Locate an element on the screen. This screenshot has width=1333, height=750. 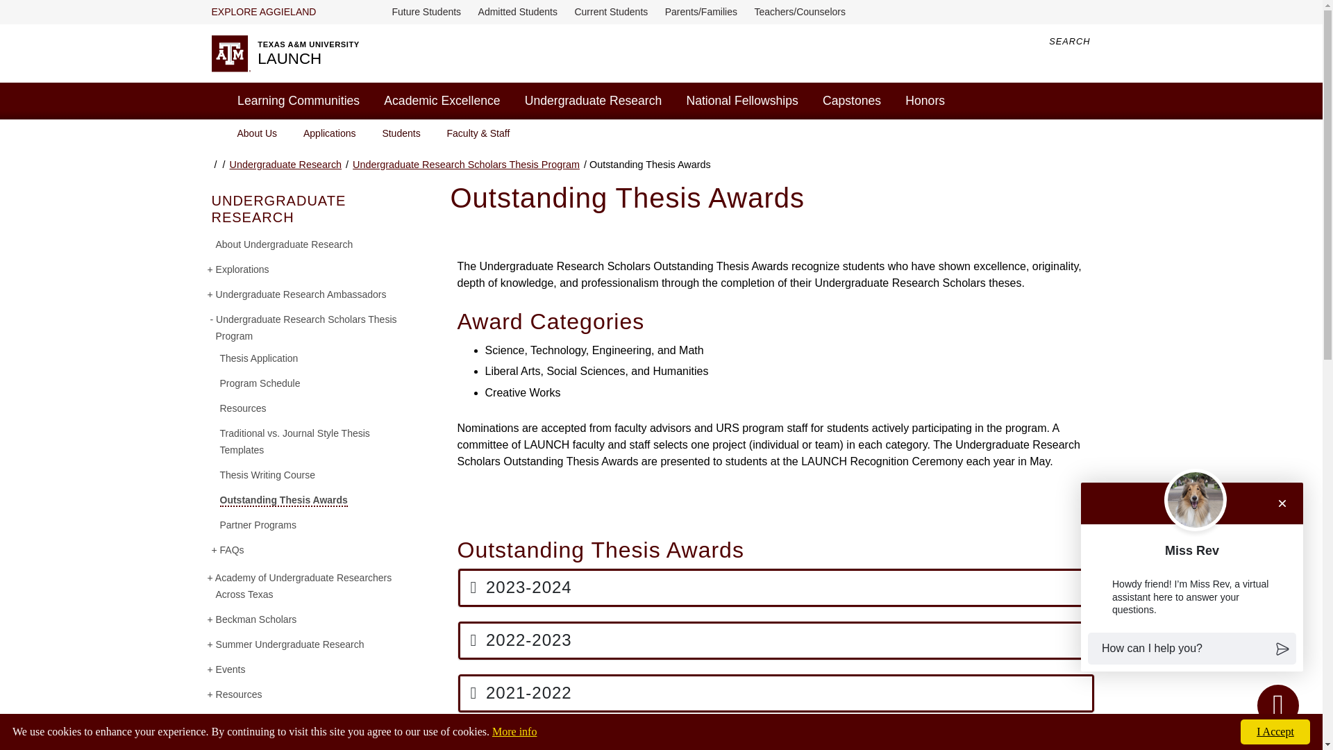
Future Students is located at coordinates (426, 11).